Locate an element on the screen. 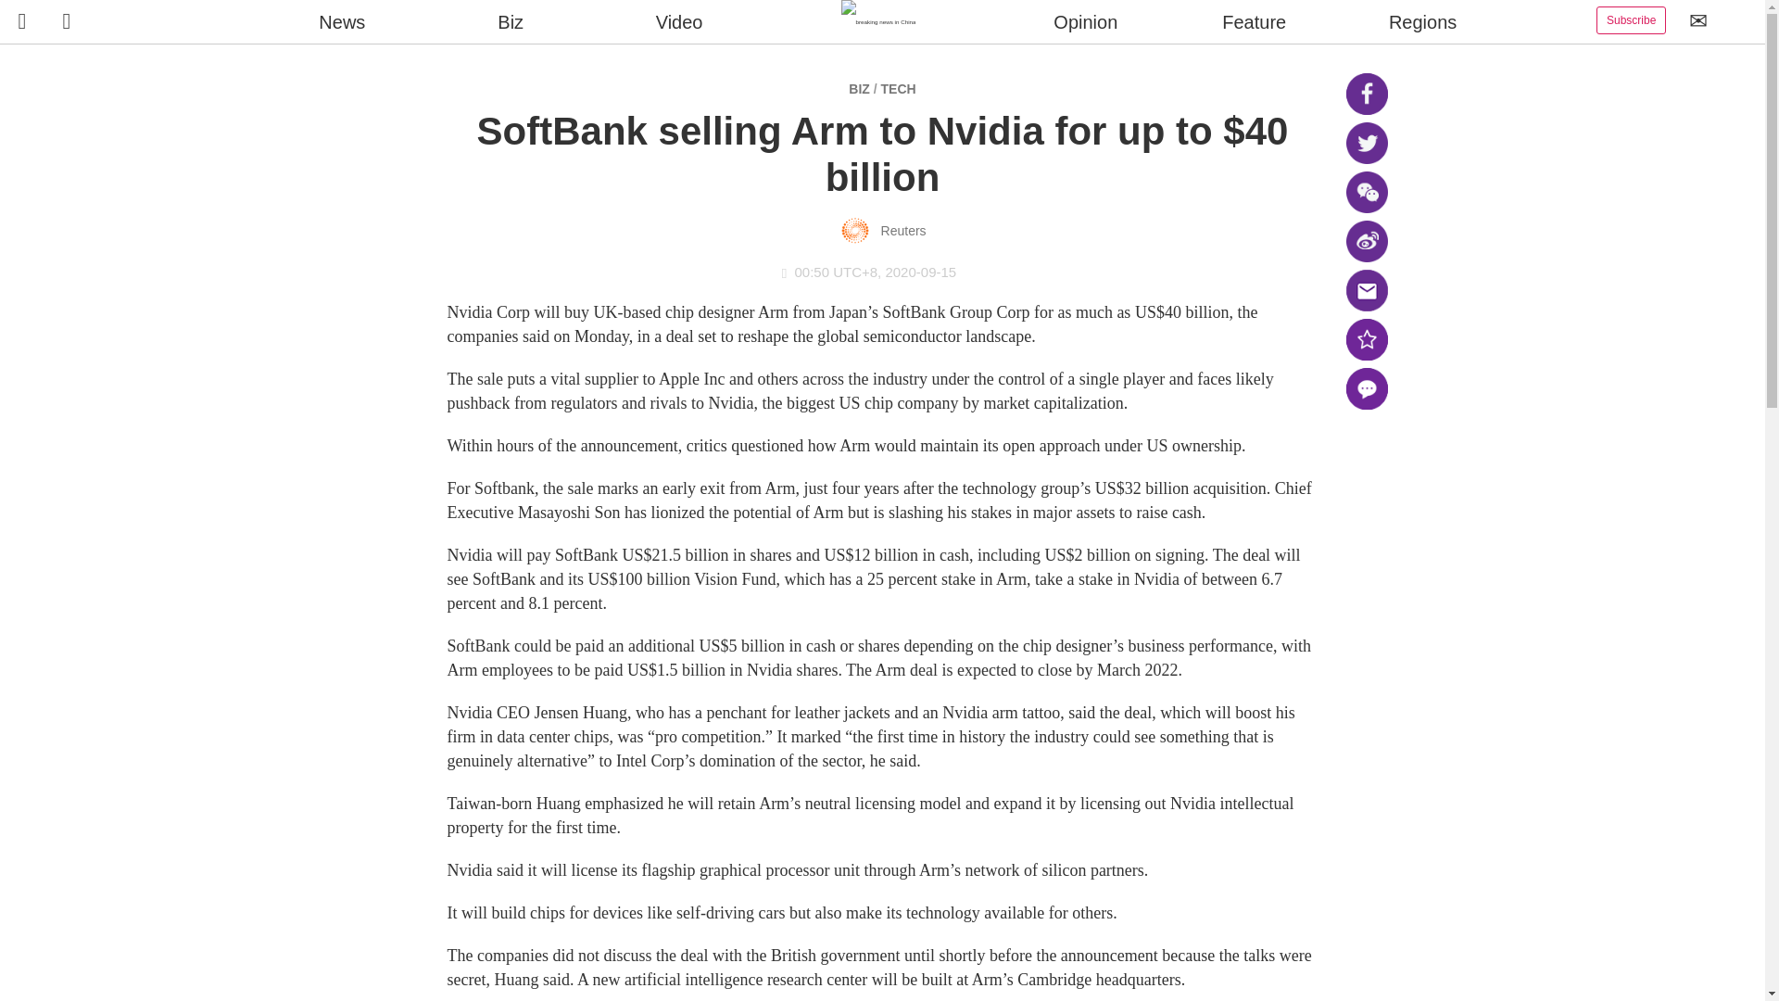  Share your comments is located at coordinates (1366, 388).